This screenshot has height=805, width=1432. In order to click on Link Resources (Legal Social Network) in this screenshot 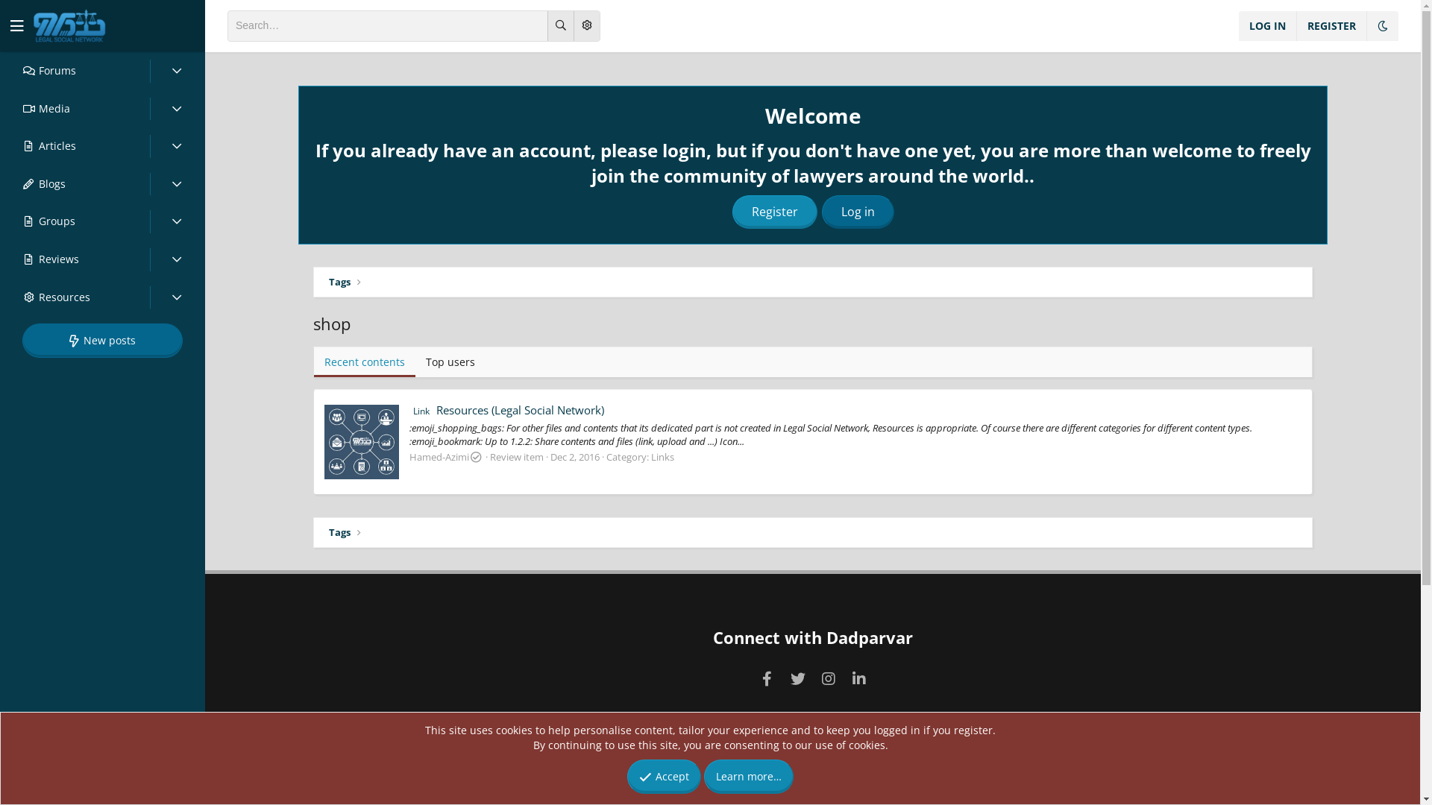, I will do `click(507, 410)`.